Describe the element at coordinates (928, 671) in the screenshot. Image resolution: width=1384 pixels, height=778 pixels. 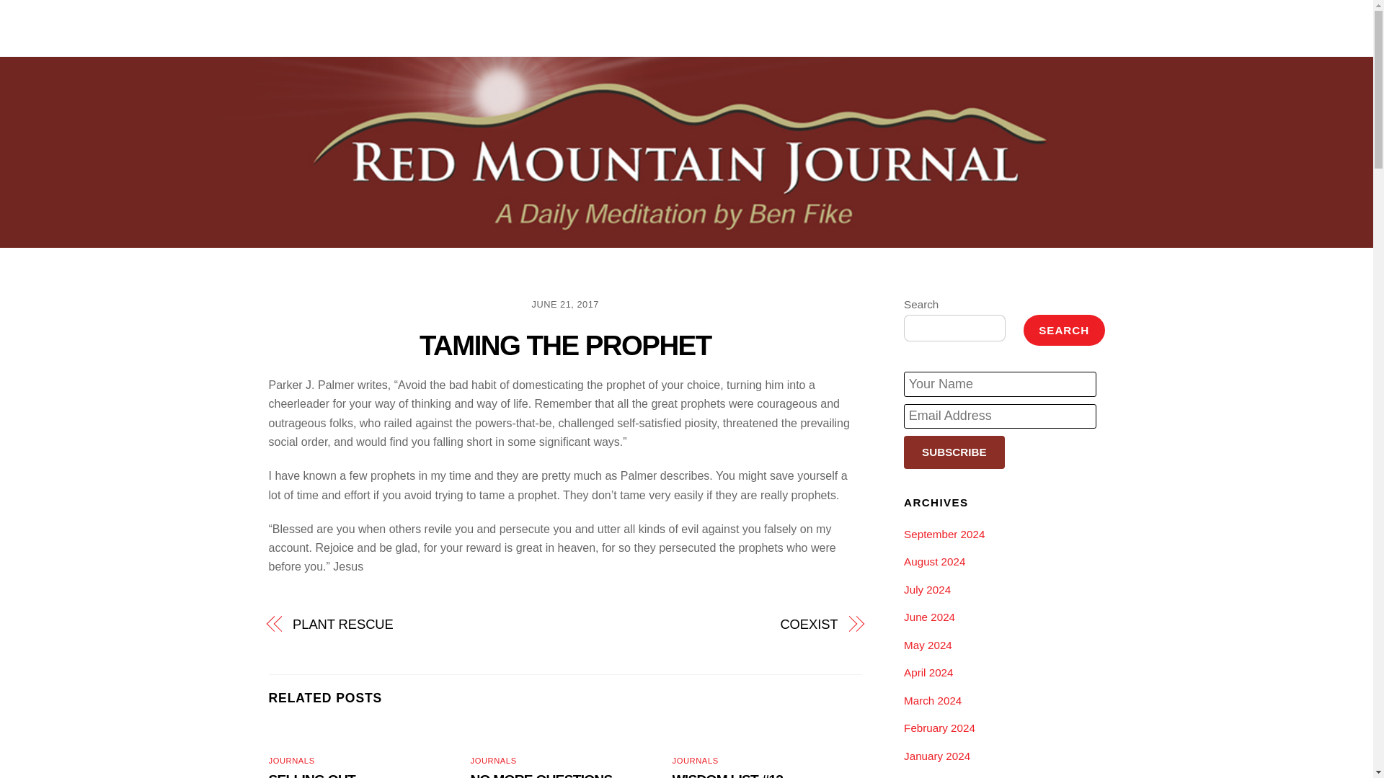
I see `April 2024` at that location.